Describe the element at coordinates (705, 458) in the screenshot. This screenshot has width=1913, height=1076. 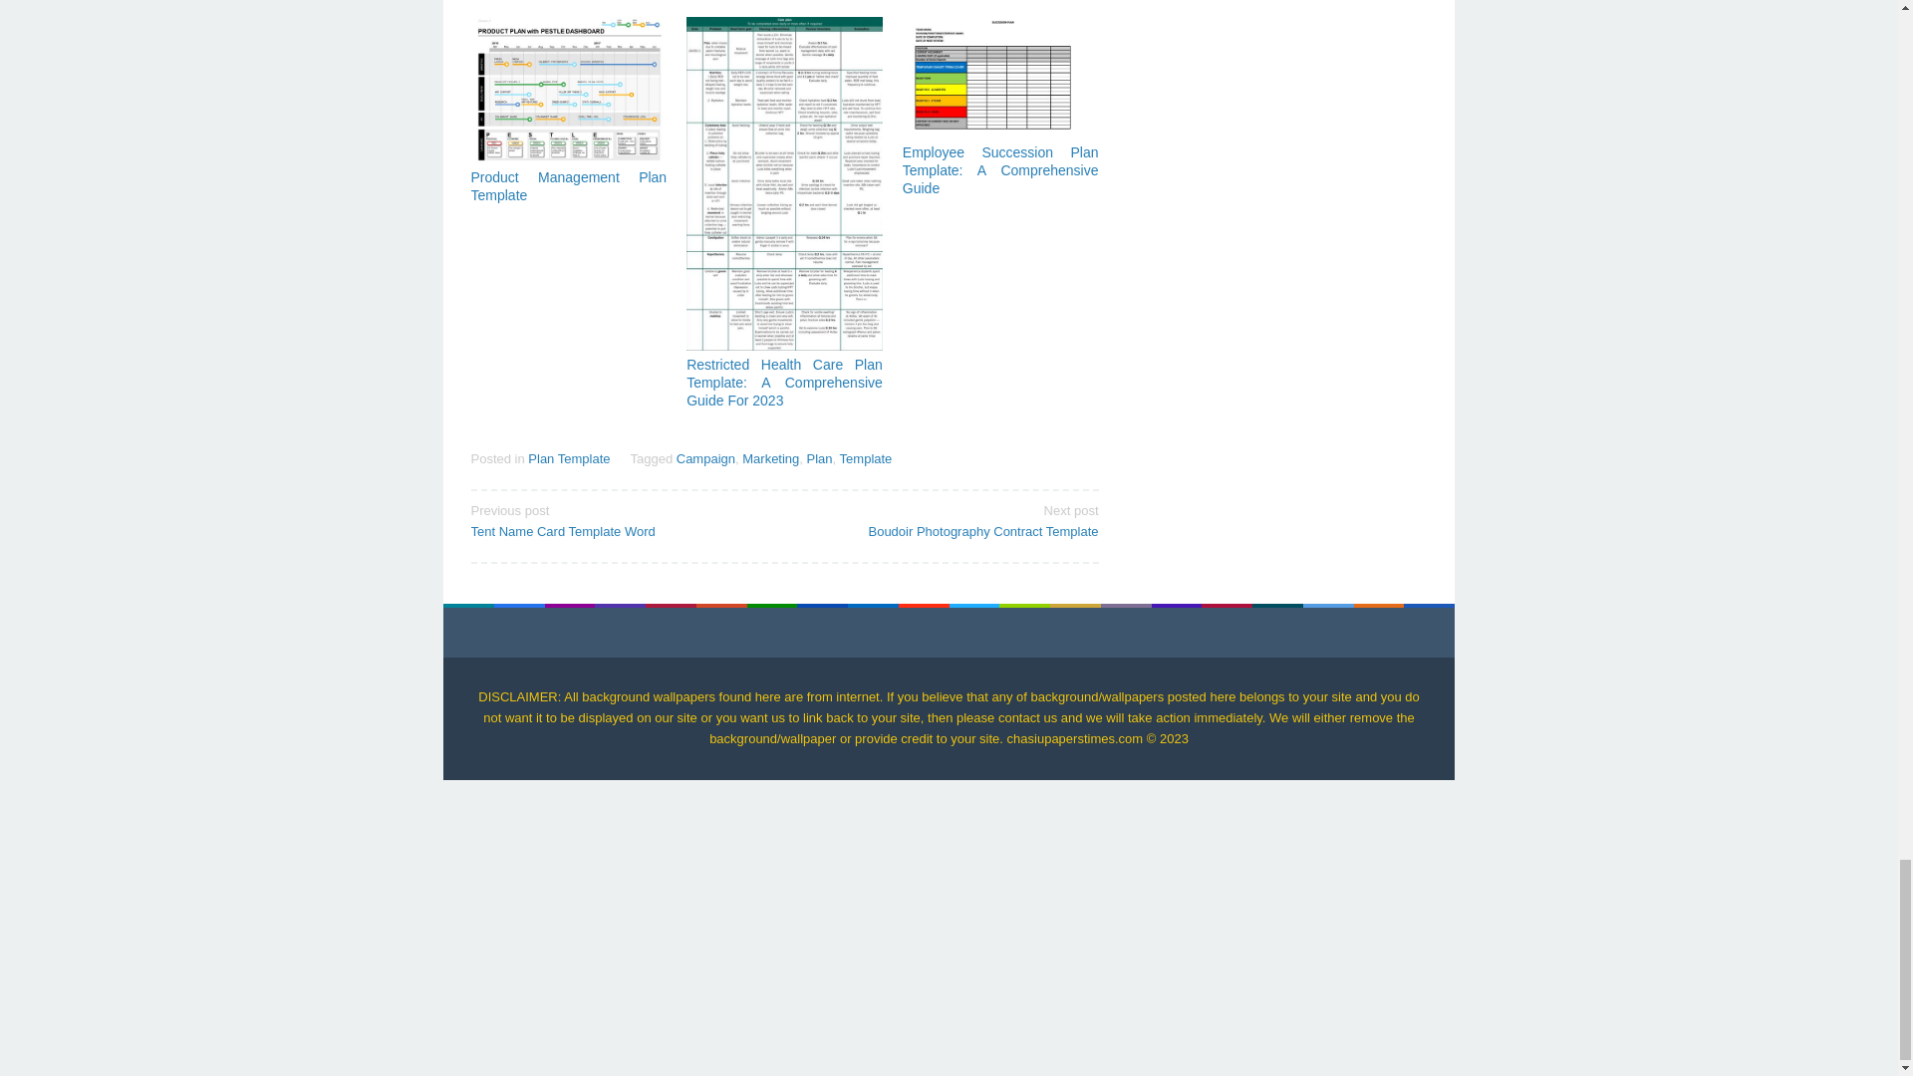
I see `Template` at that location.